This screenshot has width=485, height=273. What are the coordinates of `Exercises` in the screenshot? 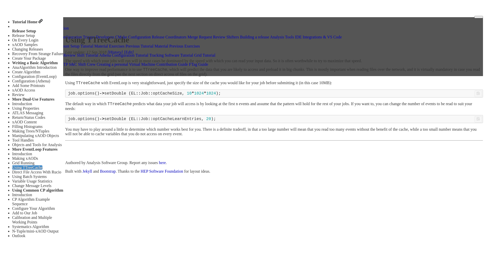 It's located at (117, 46).